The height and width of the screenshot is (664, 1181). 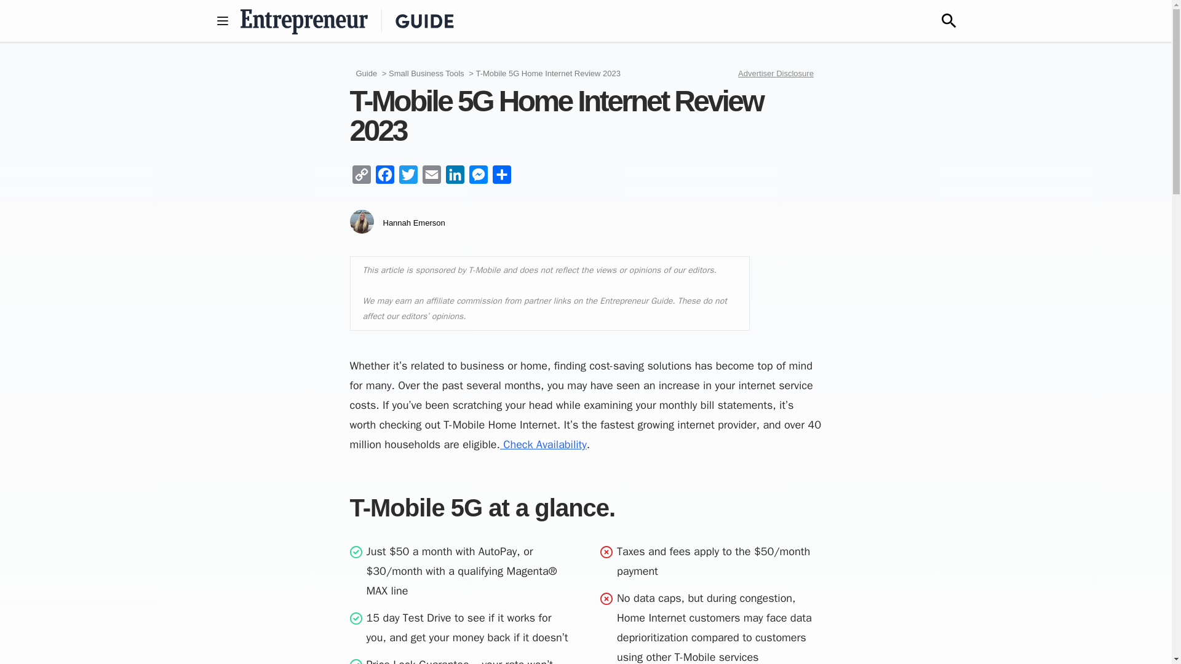 I want to click on Copy Link, so click(x=361, y=177).